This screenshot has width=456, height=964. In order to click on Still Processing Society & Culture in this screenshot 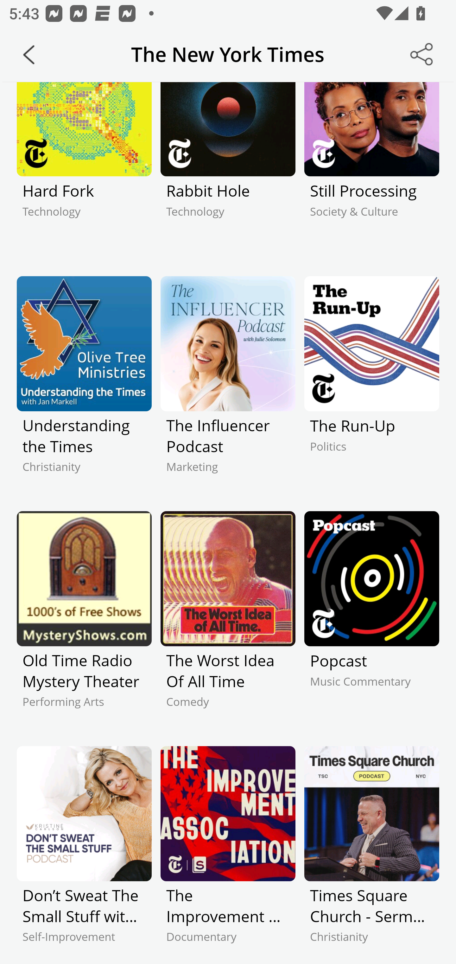, I will do `click(371, 171)`.